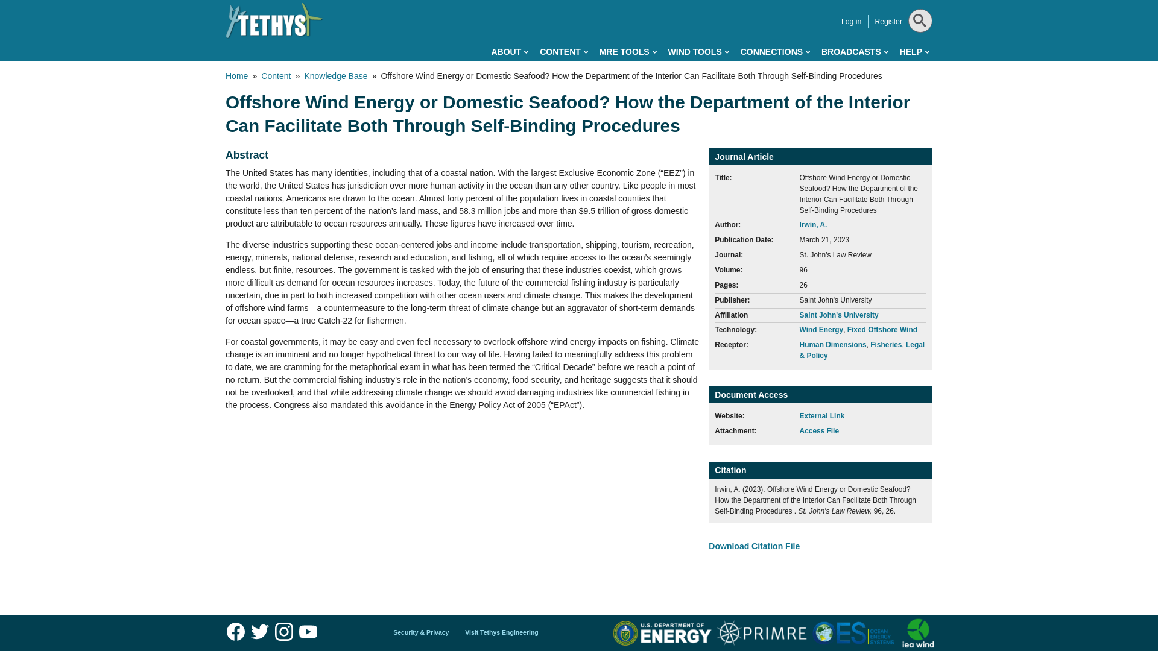  What do you see at coordinates (919, 51) in the screenshot?
I see `Search` at bounding box center [919, 51].